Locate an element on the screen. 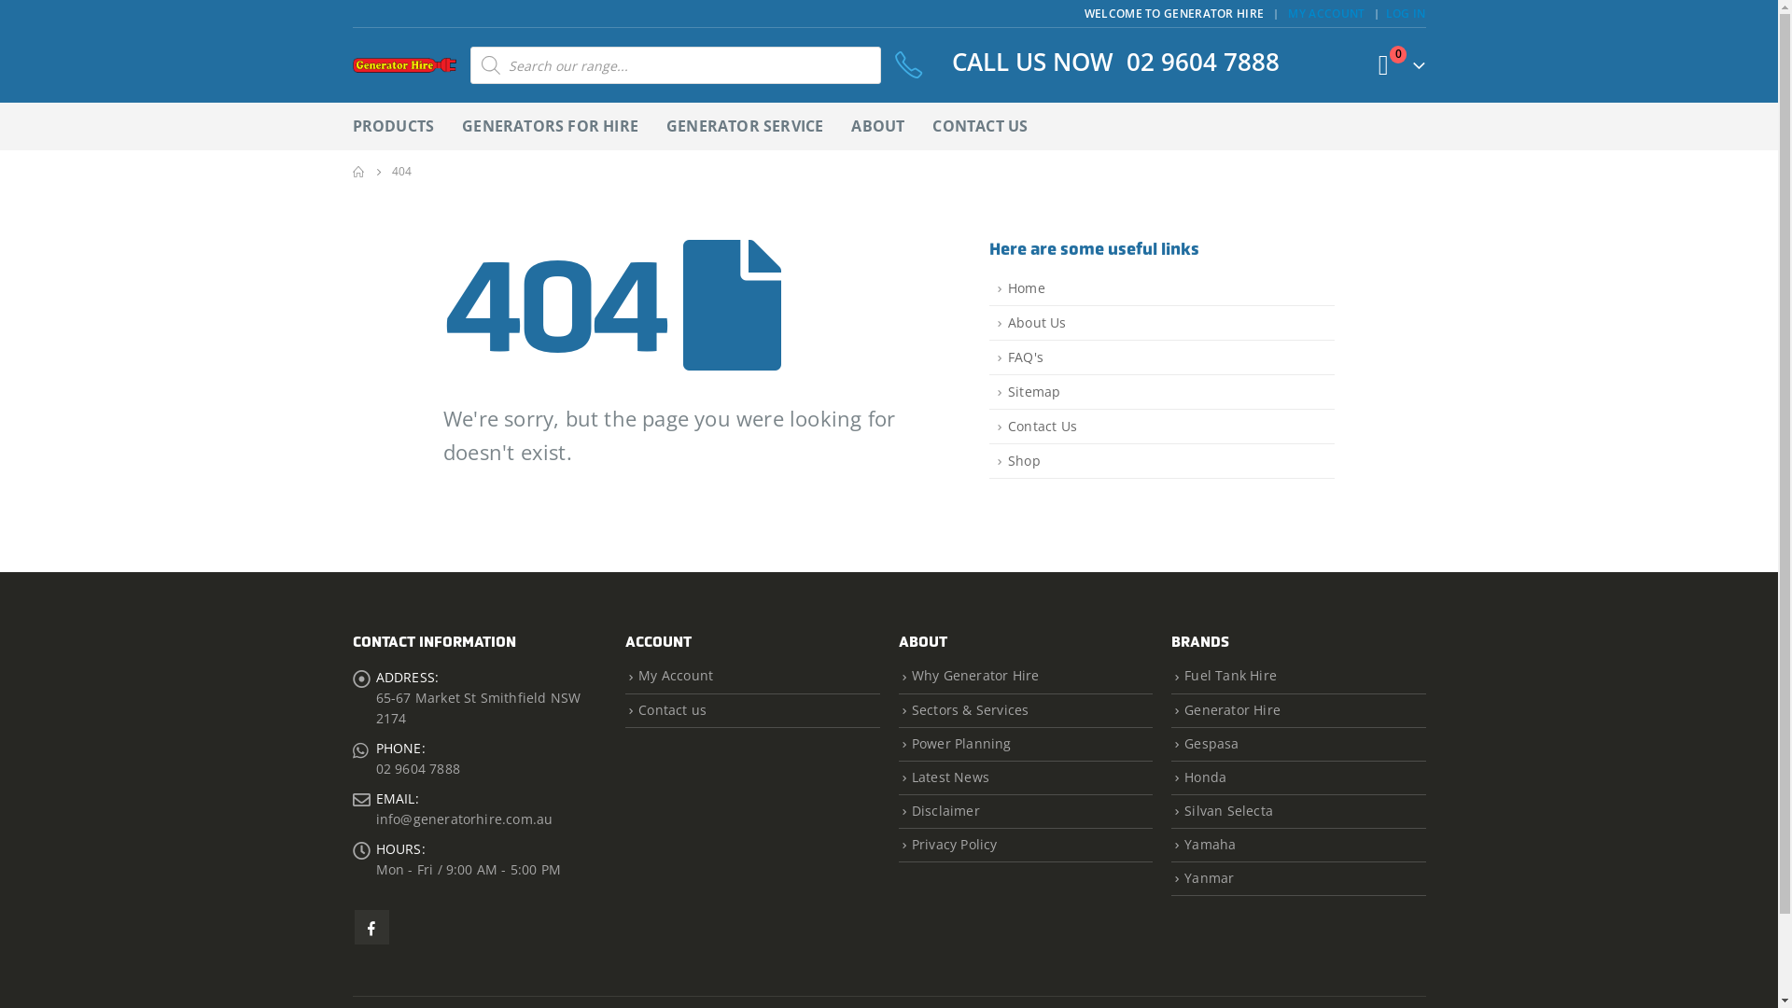 Image resolution: width=1792 pixels, height=1008 pixels. FAQ's is located at coordinates (1162, 358).